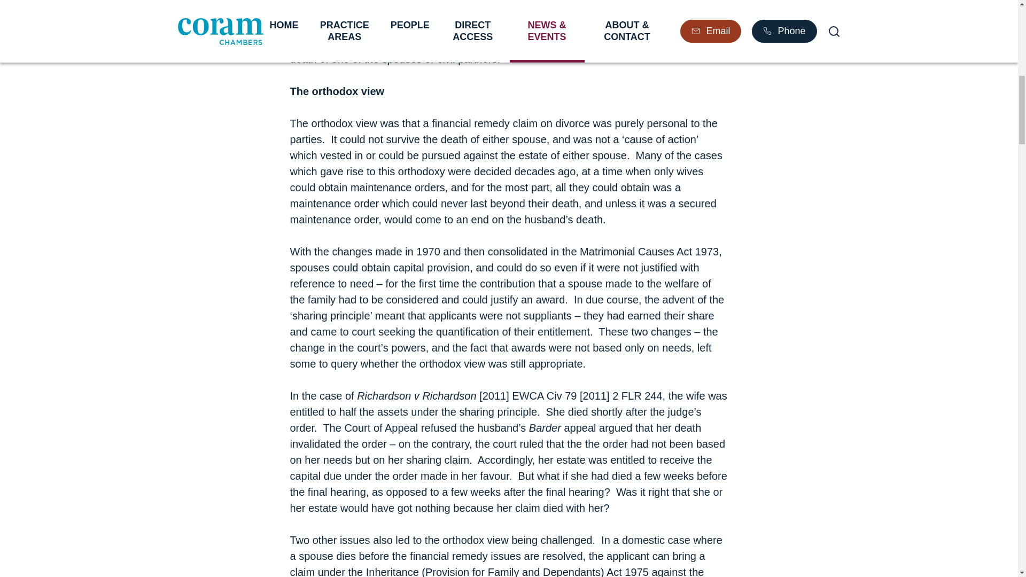 Image resolution: width=1026 pixels, height=577 pixels. I want to click on Reset Shortlist, so click(791, 24).